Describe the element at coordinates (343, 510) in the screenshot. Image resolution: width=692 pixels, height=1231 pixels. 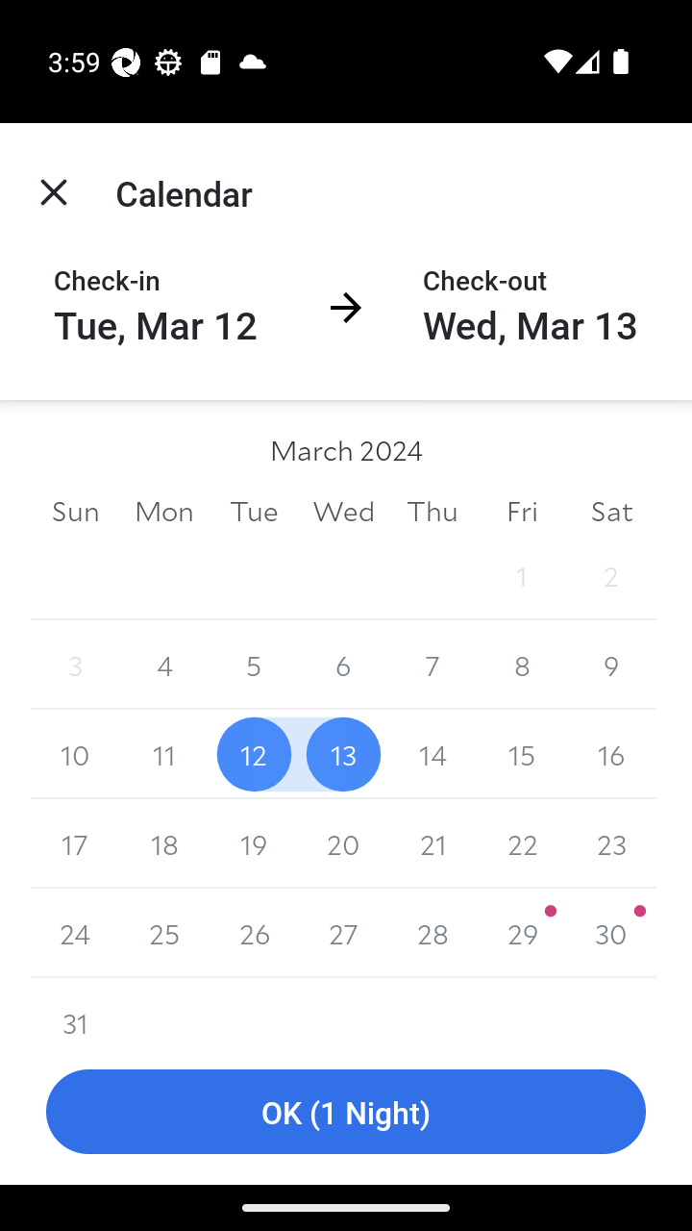
I see `Wed` at that location.